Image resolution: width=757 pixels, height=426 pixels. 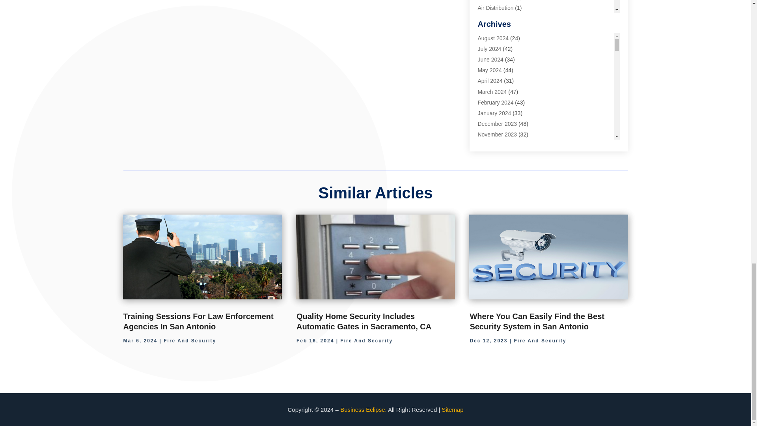 What do you see at coordinates (496, 0) in the screenshot?
I see `Air Conditioner` at bounding box center [496, 0].